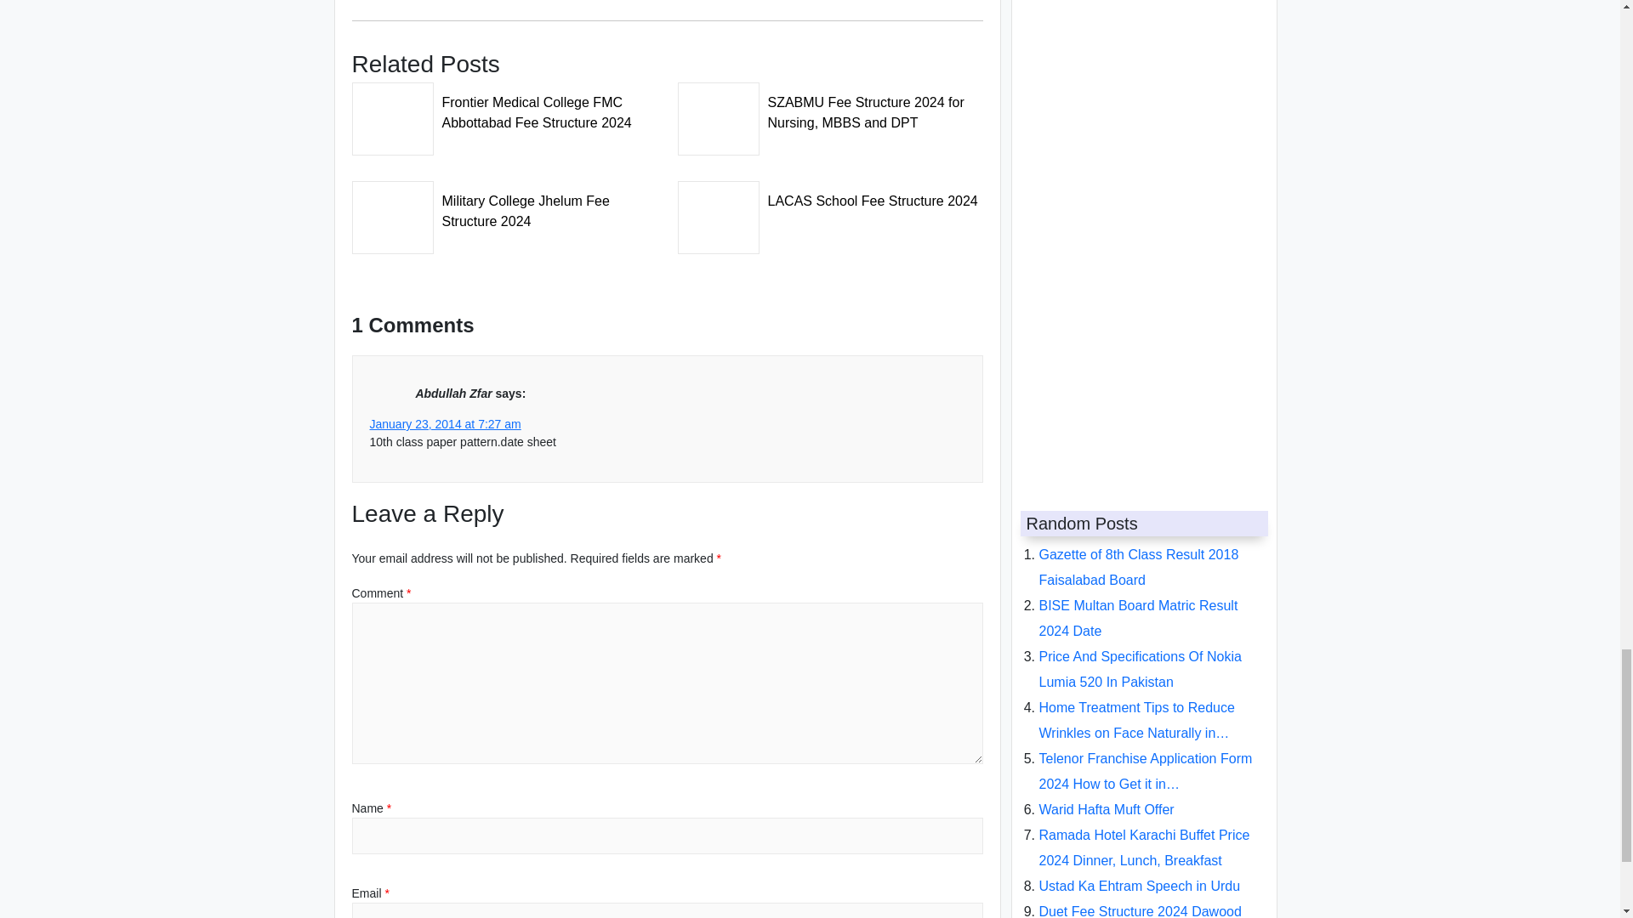  Describe the element at coordinates (505, 107) in the screenshot. I see `Frontier Medical College FMC Abbottabad Fee Structure 2024` at that location.